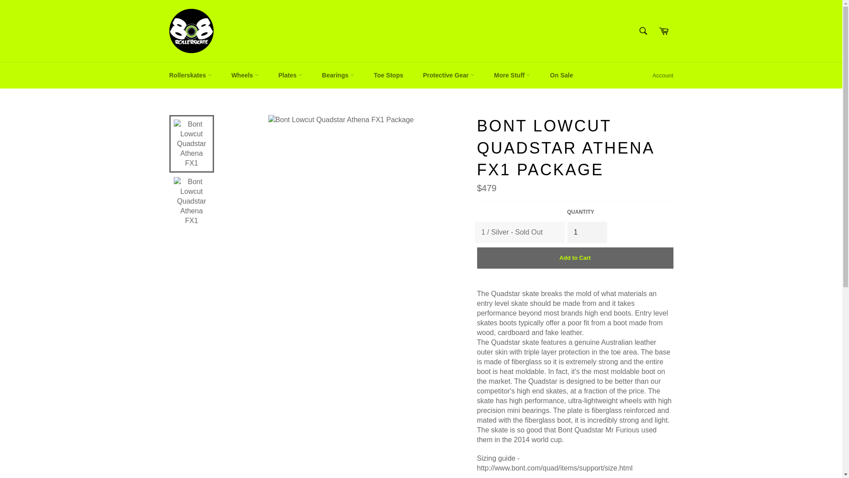 Image resolution: width=849 pixels, height=478 pixels. What do you see at coordinates (587, 232) in the screenshot?
I see `1` at bounding box center [587, 232].